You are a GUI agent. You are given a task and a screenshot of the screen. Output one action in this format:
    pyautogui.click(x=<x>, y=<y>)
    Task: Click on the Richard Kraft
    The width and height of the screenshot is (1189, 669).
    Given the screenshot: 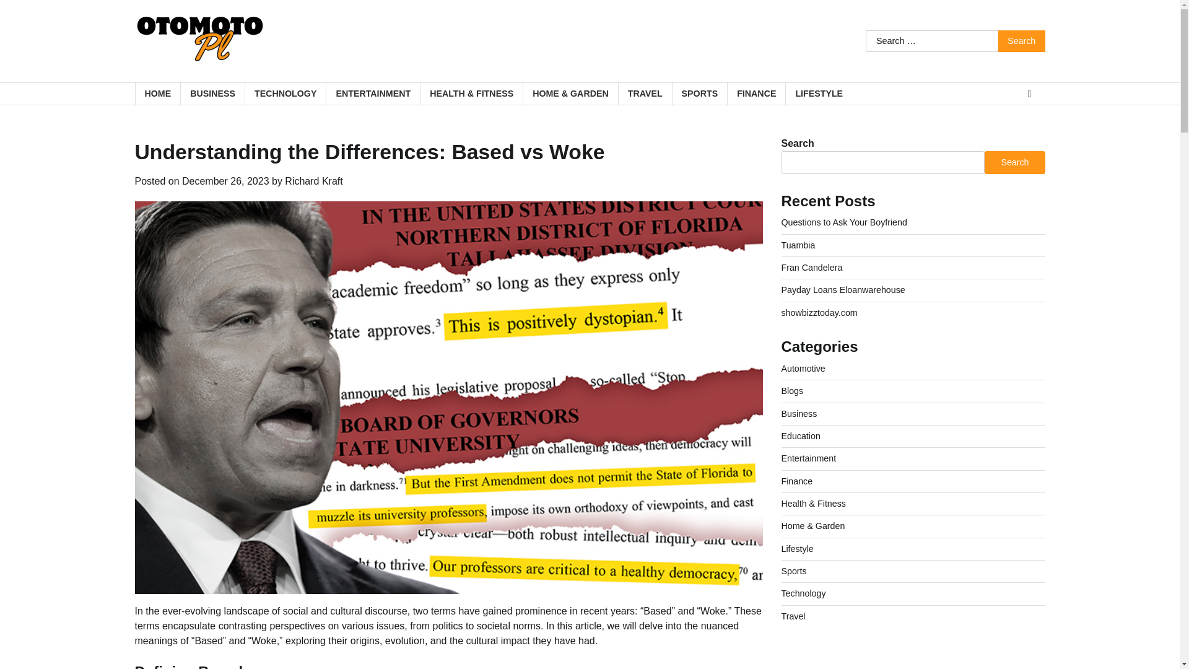 What is the action you would take?
    pyautogui.click(x=313, y=181)
    